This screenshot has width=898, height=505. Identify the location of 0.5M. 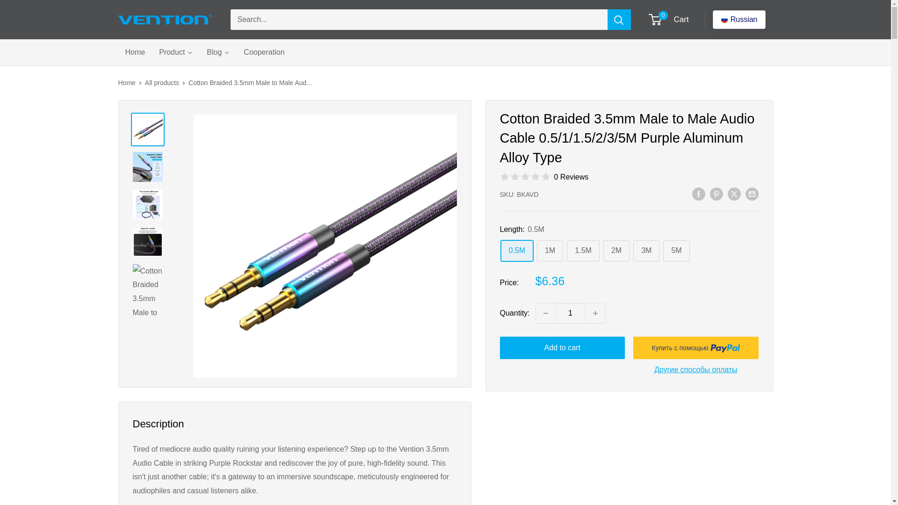
(516, 251).